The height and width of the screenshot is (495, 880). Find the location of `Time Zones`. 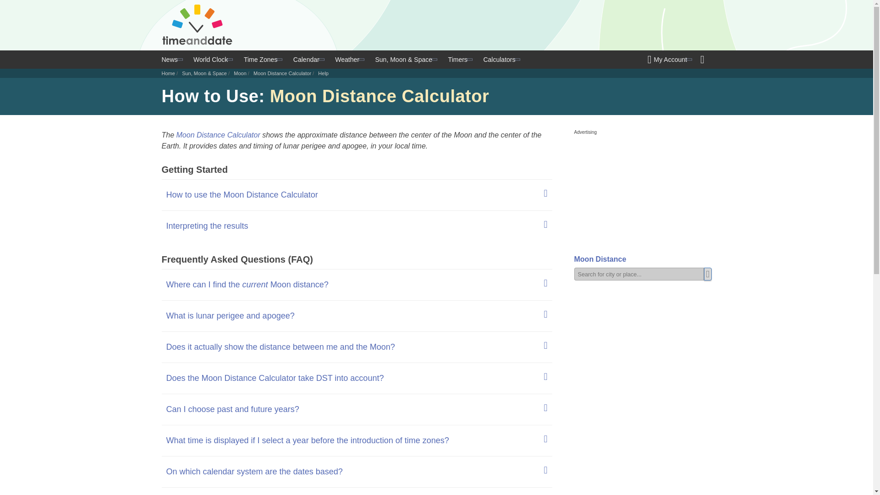

Time Zones is located at coordinates (262, 60).